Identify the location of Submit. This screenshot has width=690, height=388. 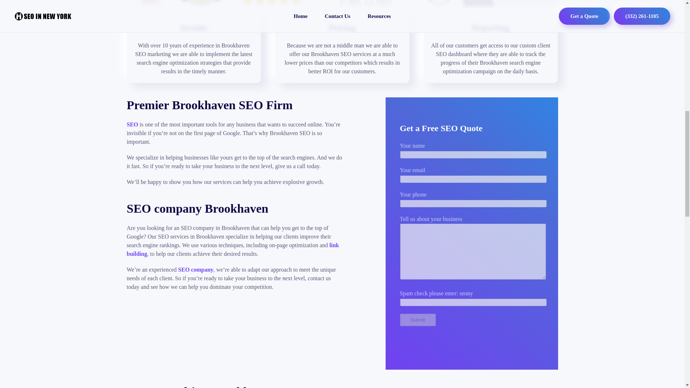
(417, 320).